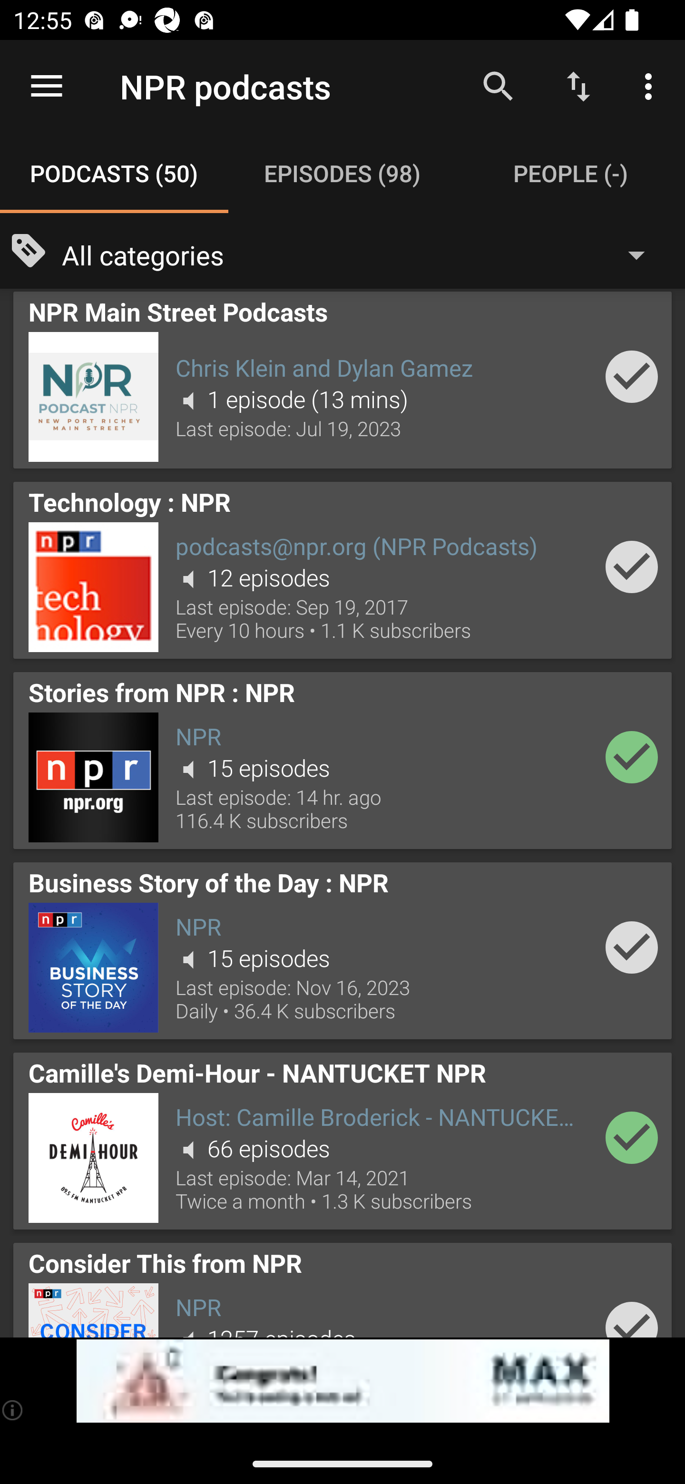 This screenshot has height=1484, width=685. I want to click on Add, so click(632, 756).